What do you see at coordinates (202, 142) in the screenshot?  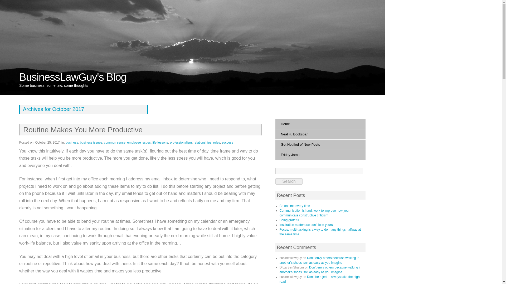 I see `relationships` at bounding box center [202, 142].